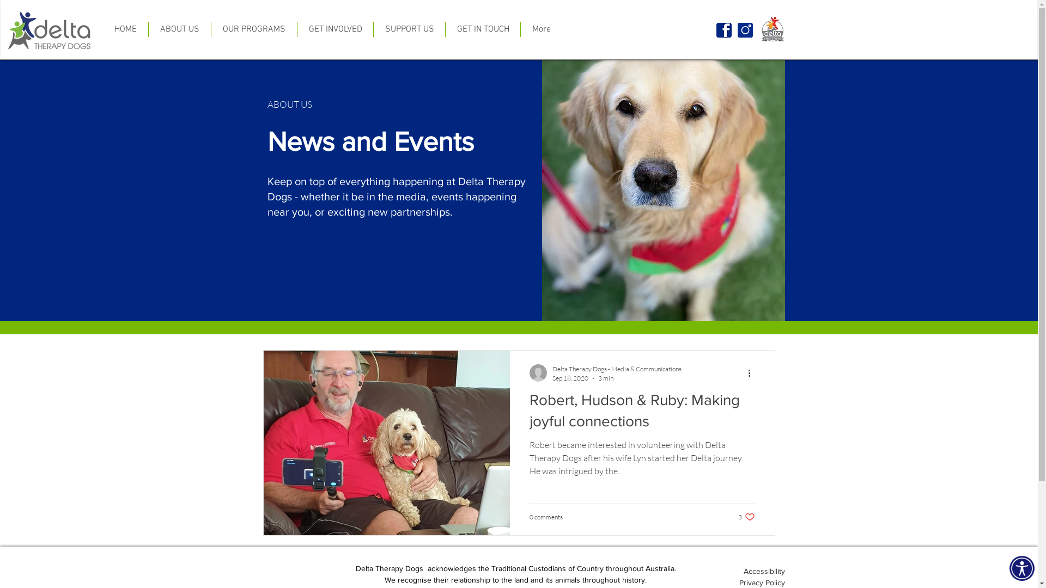  Describe the element at coordinates (254, 29) in the screenshot. I see `OUR PROGRAMS` at that location.